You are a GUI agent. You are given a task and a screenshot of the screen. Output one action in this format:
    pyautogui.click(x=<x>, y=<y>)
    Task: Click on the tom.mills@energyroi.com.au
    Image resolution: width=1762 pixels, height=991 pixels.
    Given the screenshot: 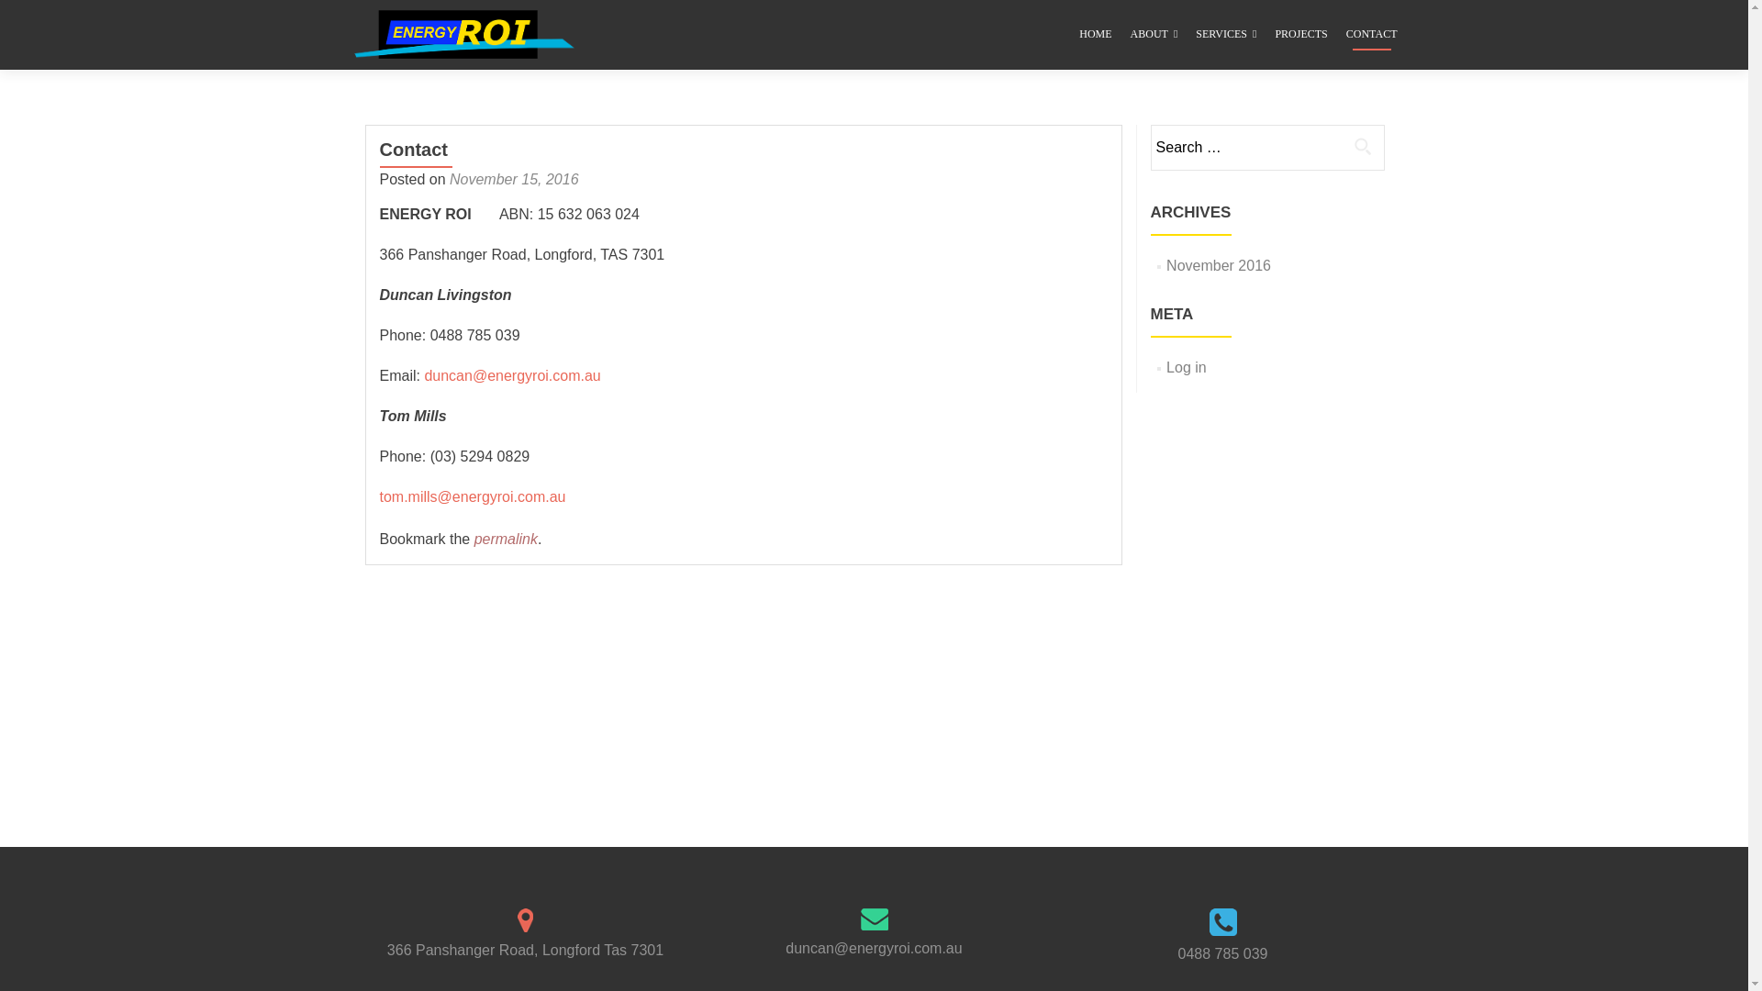 What is the action you would take?
    pyautogui.click(x=474, y=497)
    